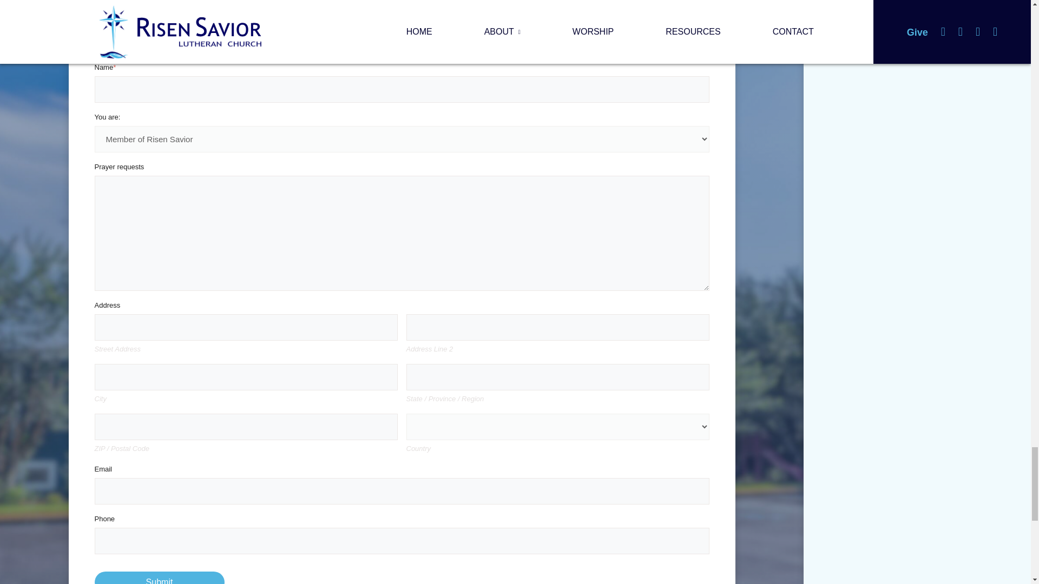 This screenshot has height=584, width=1039. I want to click on Submit, so click(159, 578).